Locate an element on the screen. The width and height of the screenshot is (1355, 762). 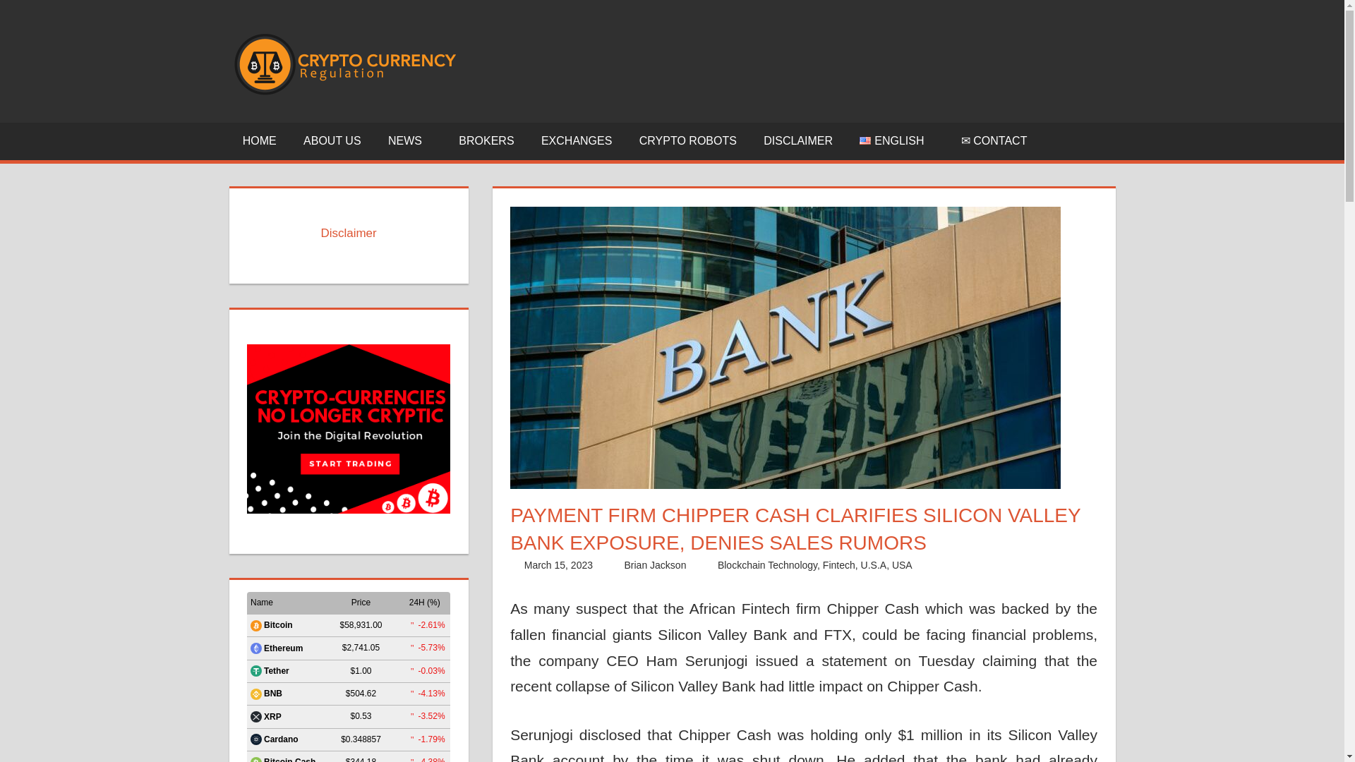
Blockchain Technology is located at coordinates (767, 564).